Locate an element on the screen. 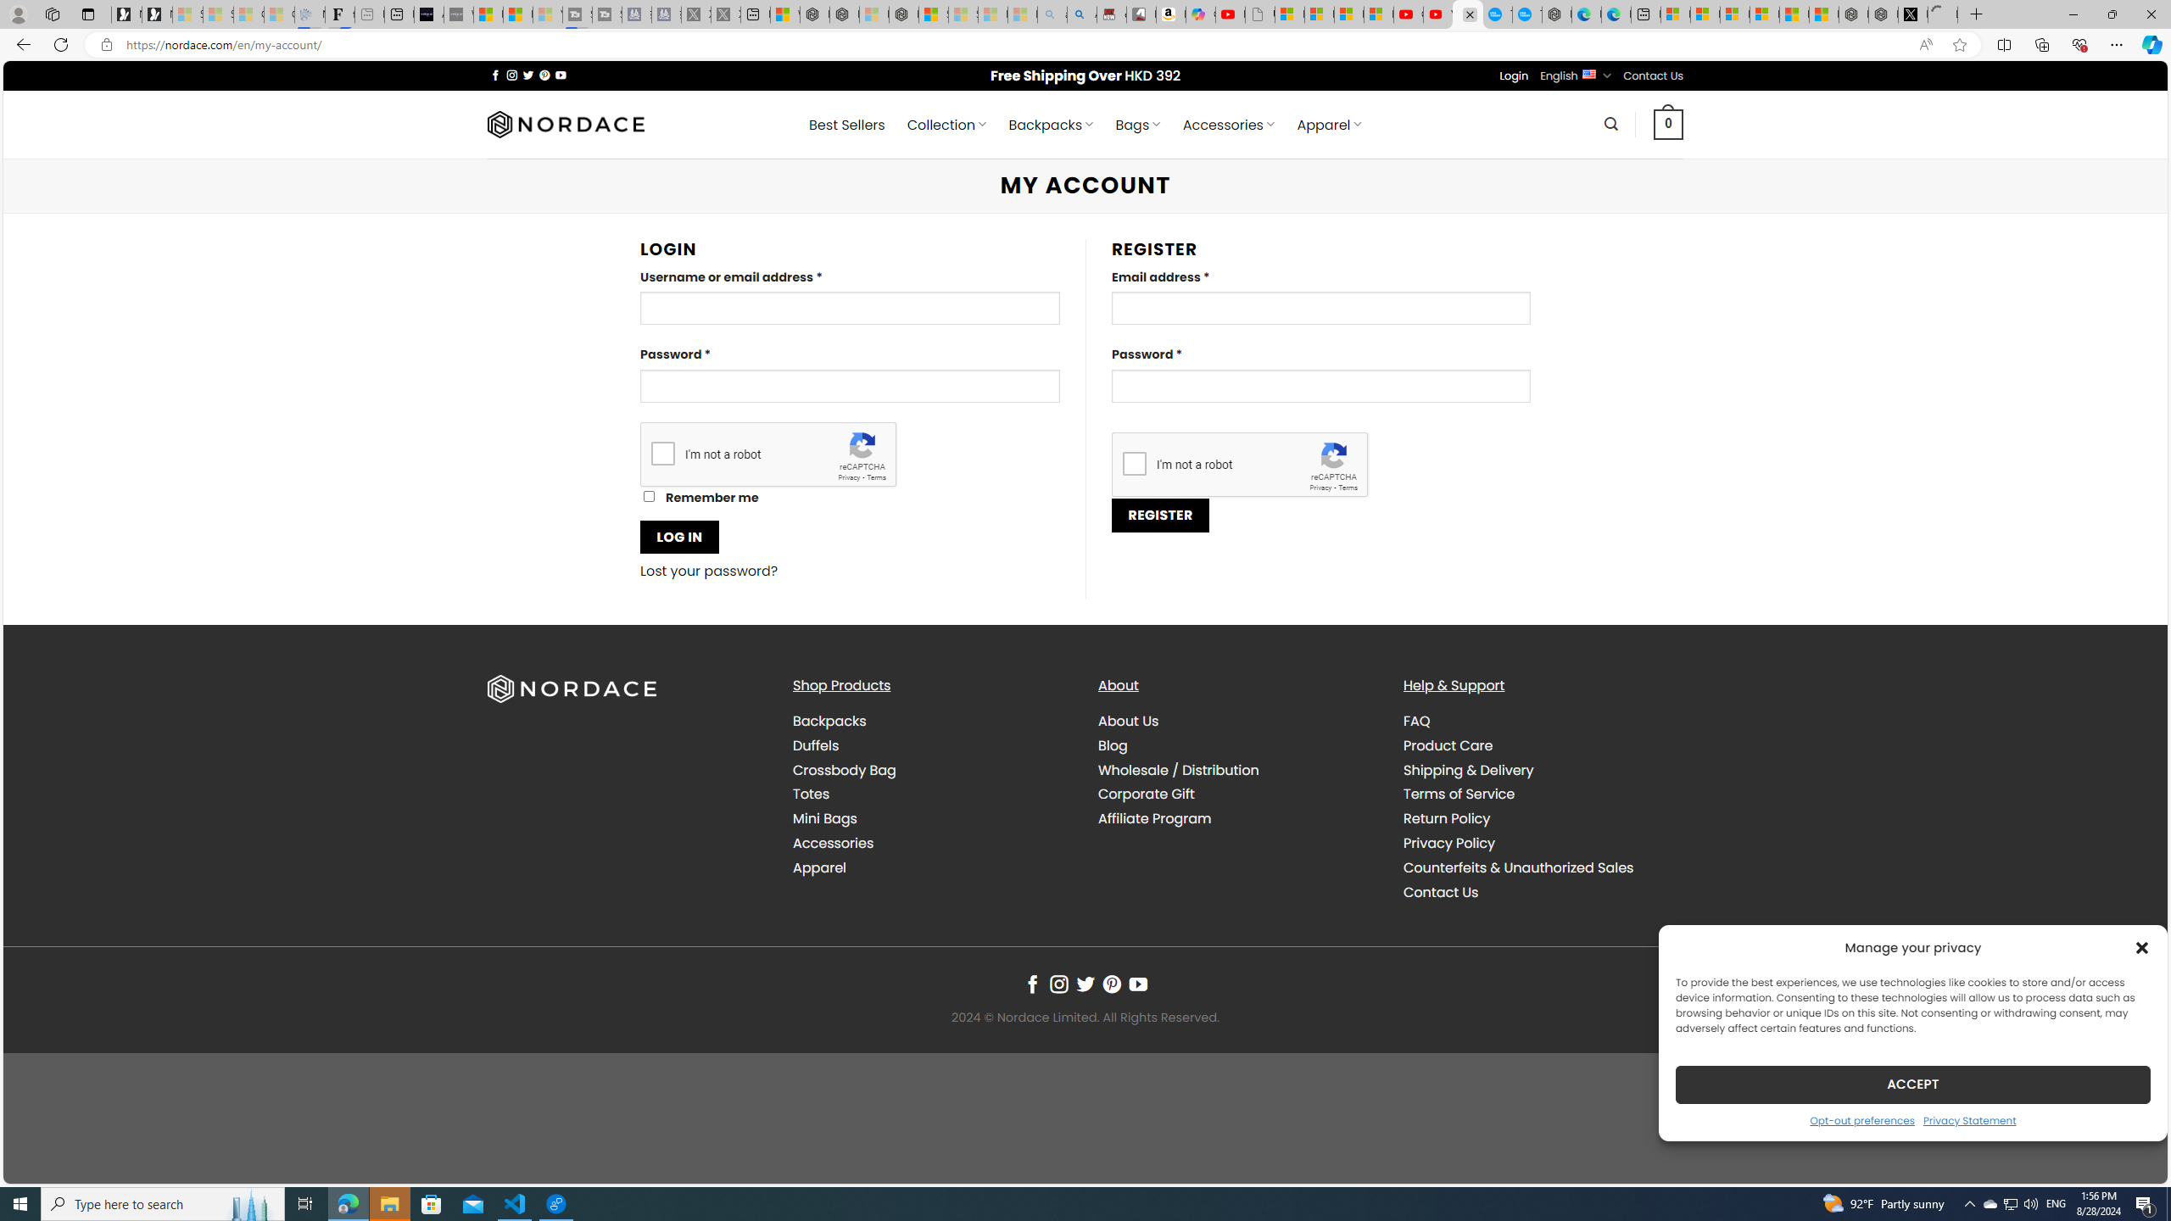 The image size is (2171, 1221). ACCEPT is located at coordinates (1913, 1084).